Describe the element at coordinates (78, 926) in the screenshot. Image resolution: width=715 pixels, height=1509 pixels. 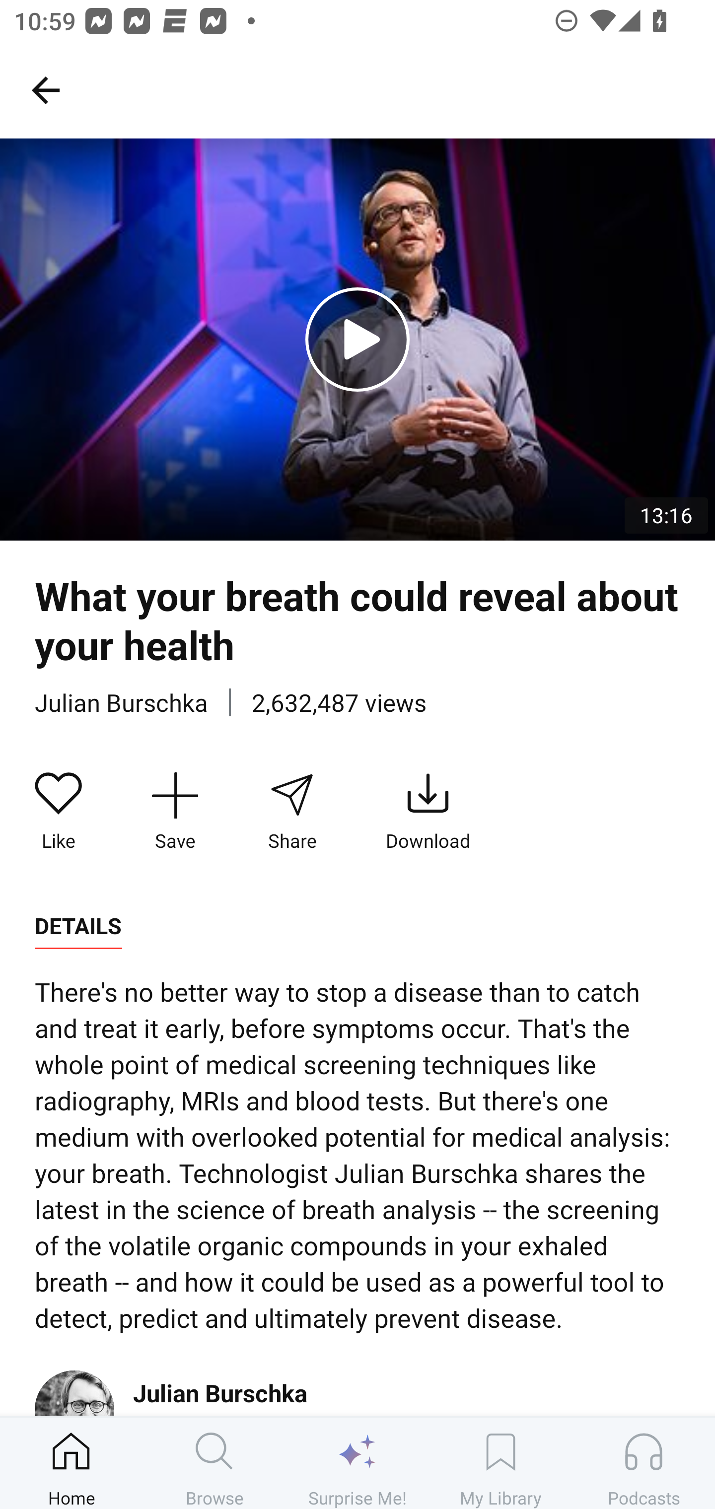
I see `DETAILS` at that location.